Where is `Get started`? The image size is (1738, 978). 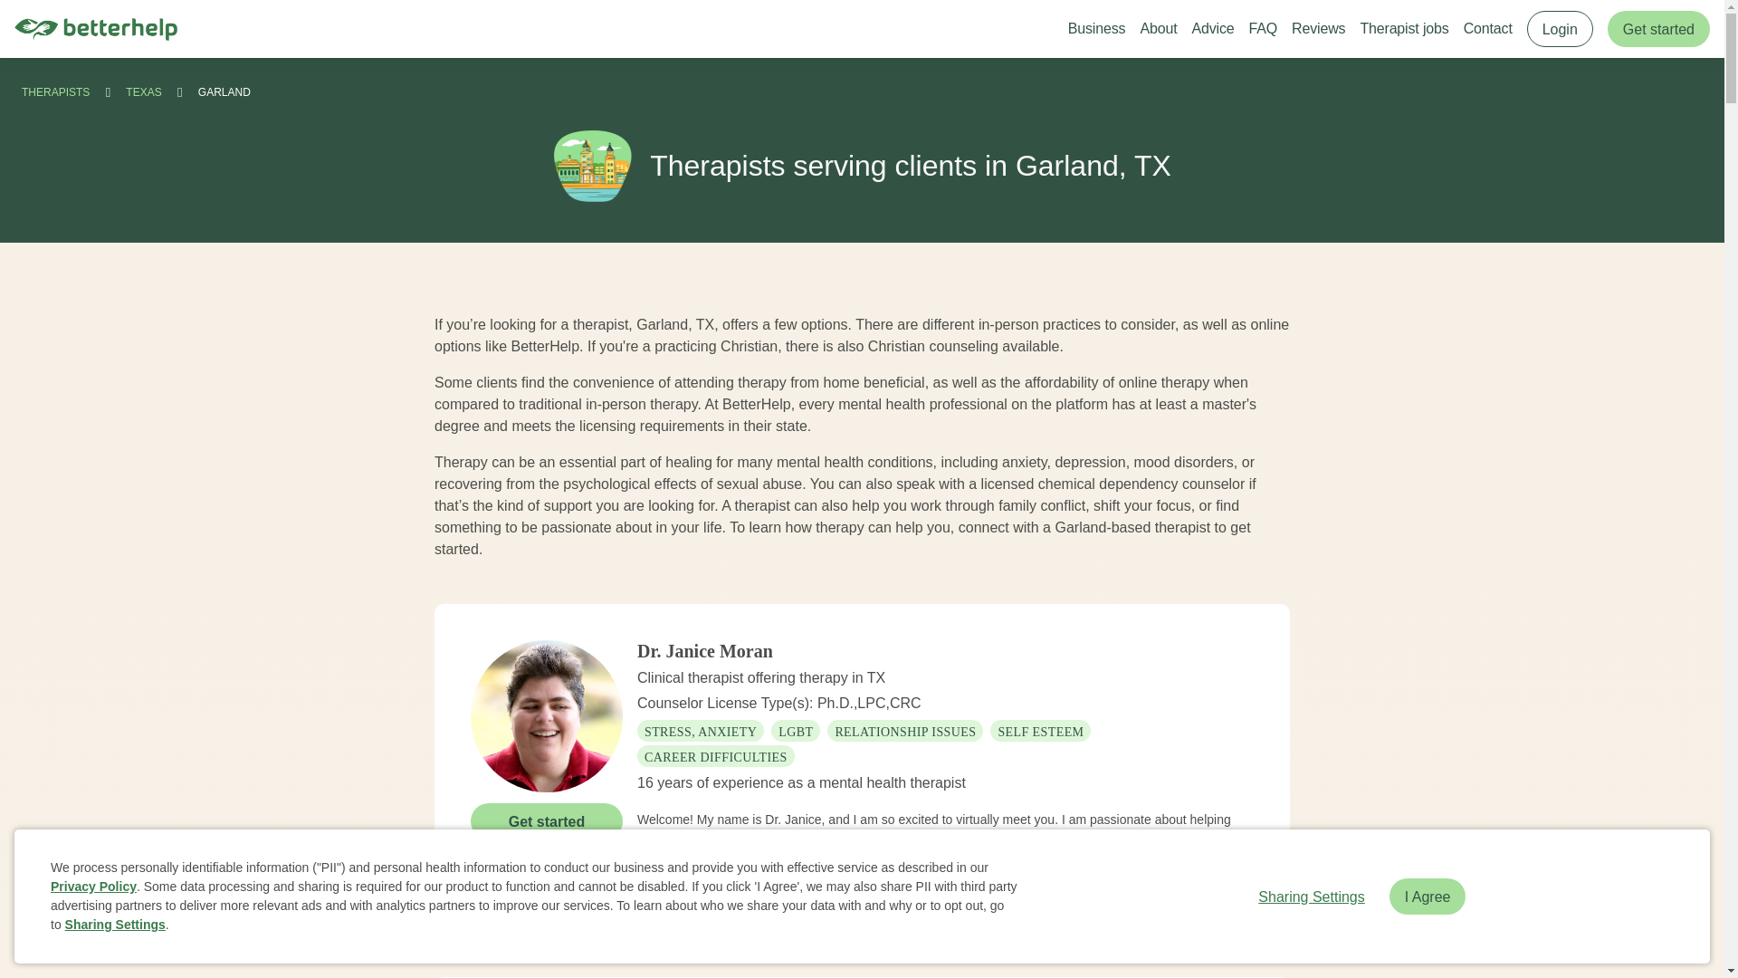 Get started is located at coordinates (547, 820).